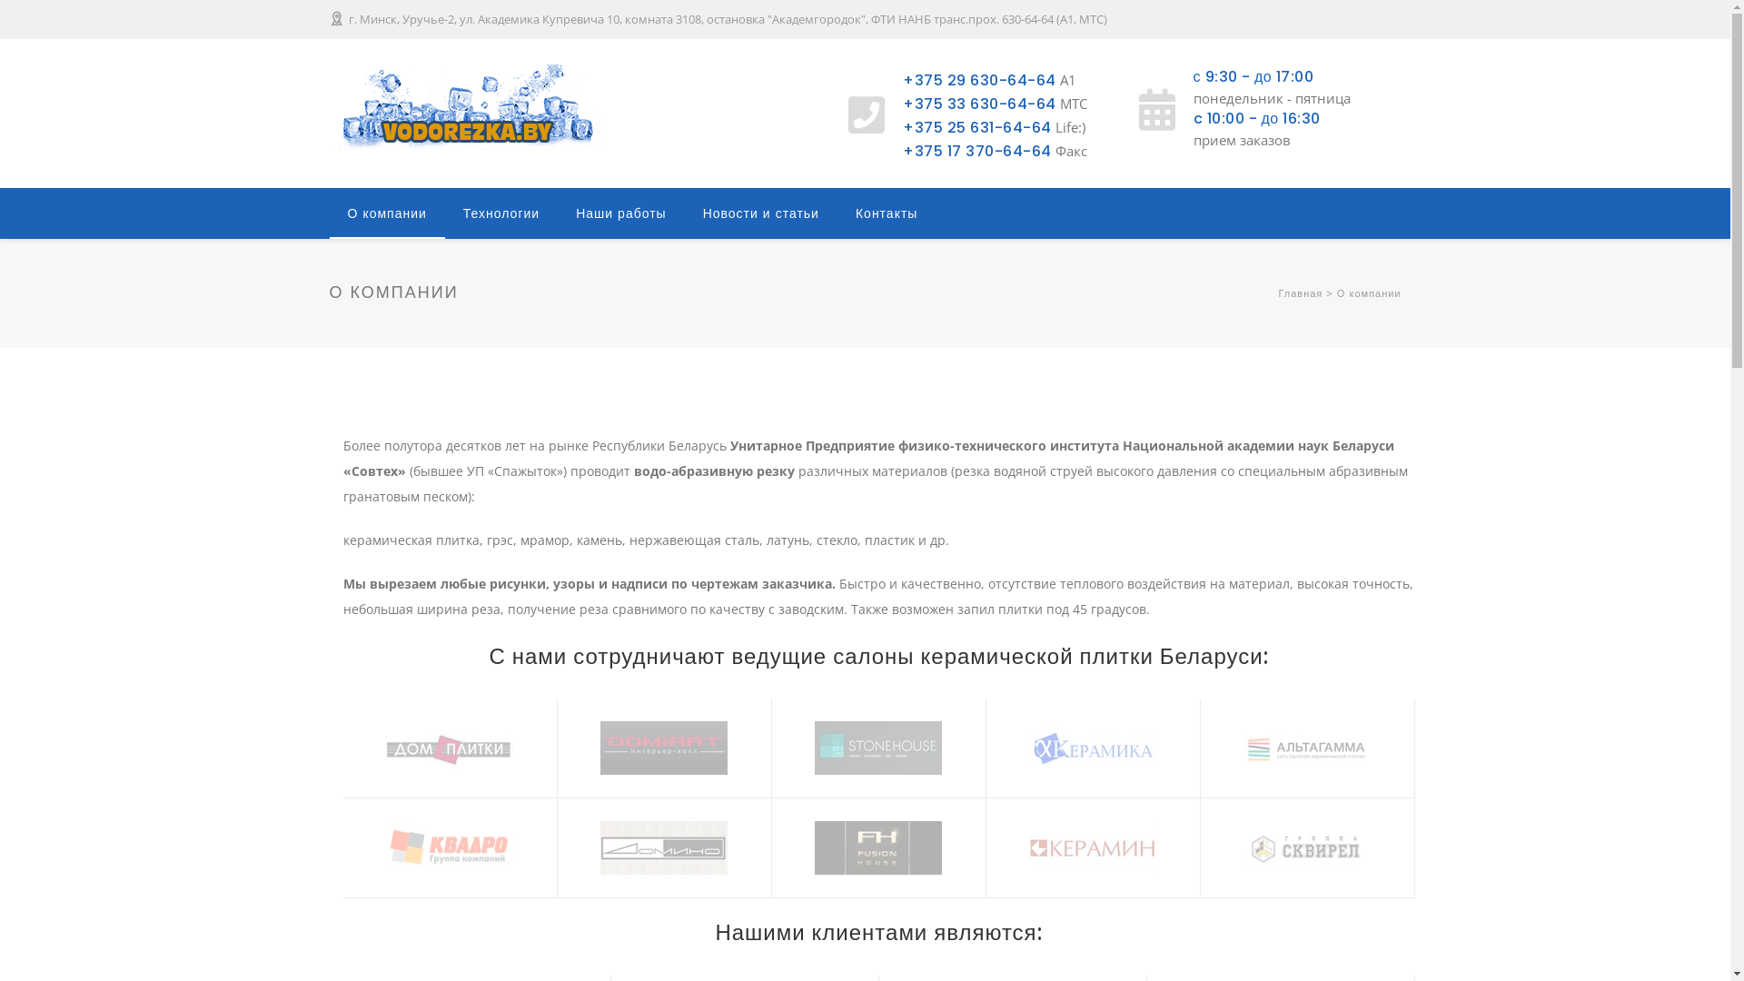  Describe the element at coordinates (979, 80) in the screenshot. I see `+375 29 630-64-64` at that location.